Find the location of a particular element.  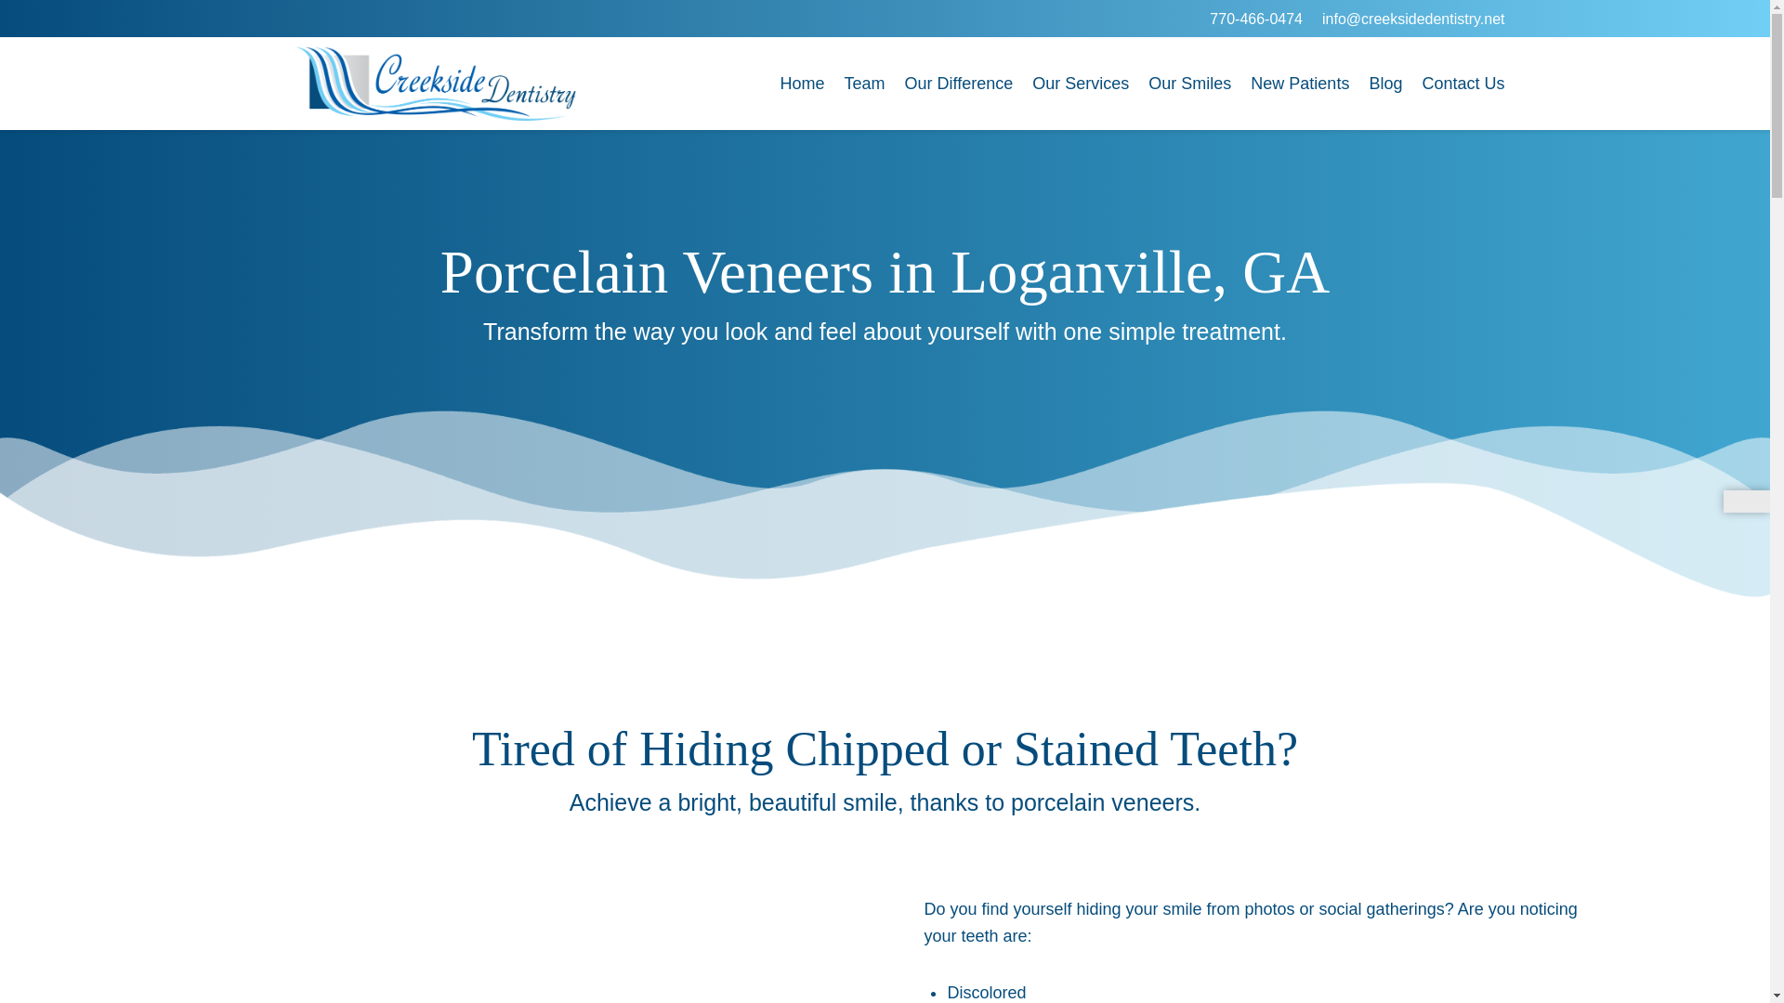

770-466-0474 is located at coordinates (1255, 19).